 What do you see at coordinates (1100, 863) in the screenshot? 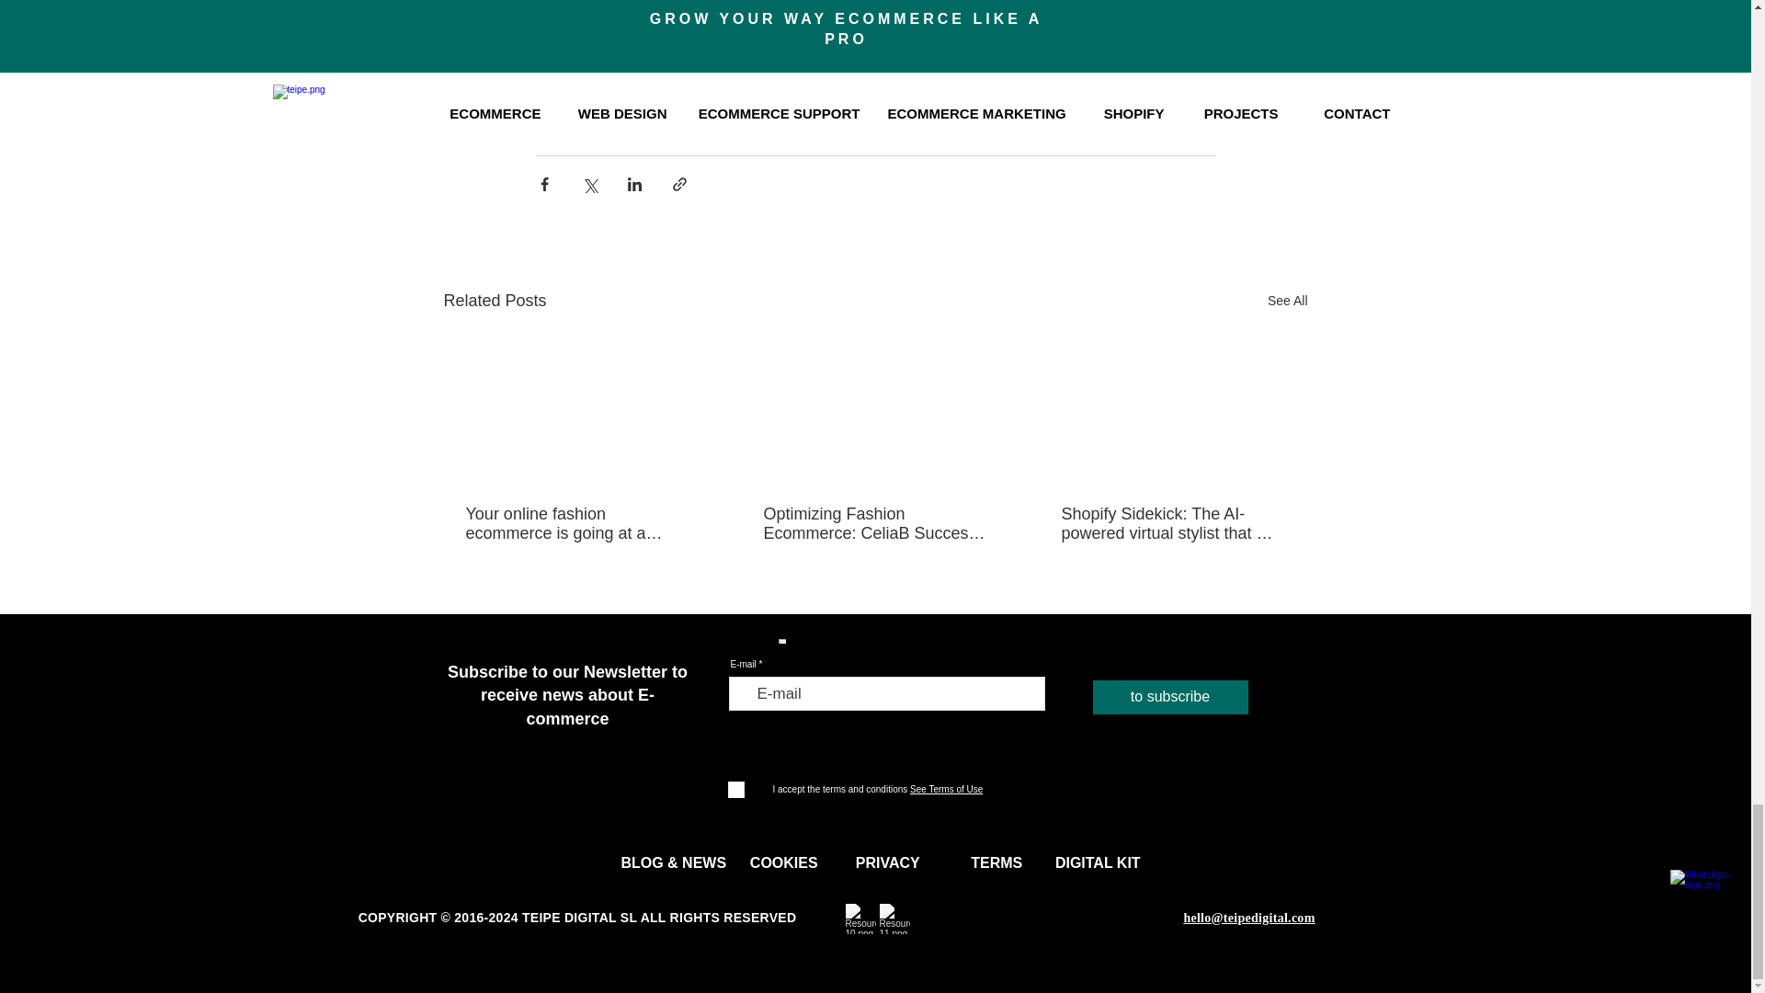
I see `DIGITAL KIT` at bounding box center [1100, 863].